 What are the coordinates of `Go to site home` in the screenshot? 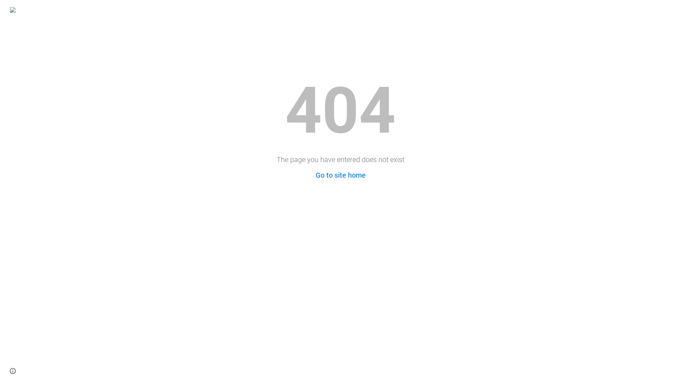 It's located at (340, 175).